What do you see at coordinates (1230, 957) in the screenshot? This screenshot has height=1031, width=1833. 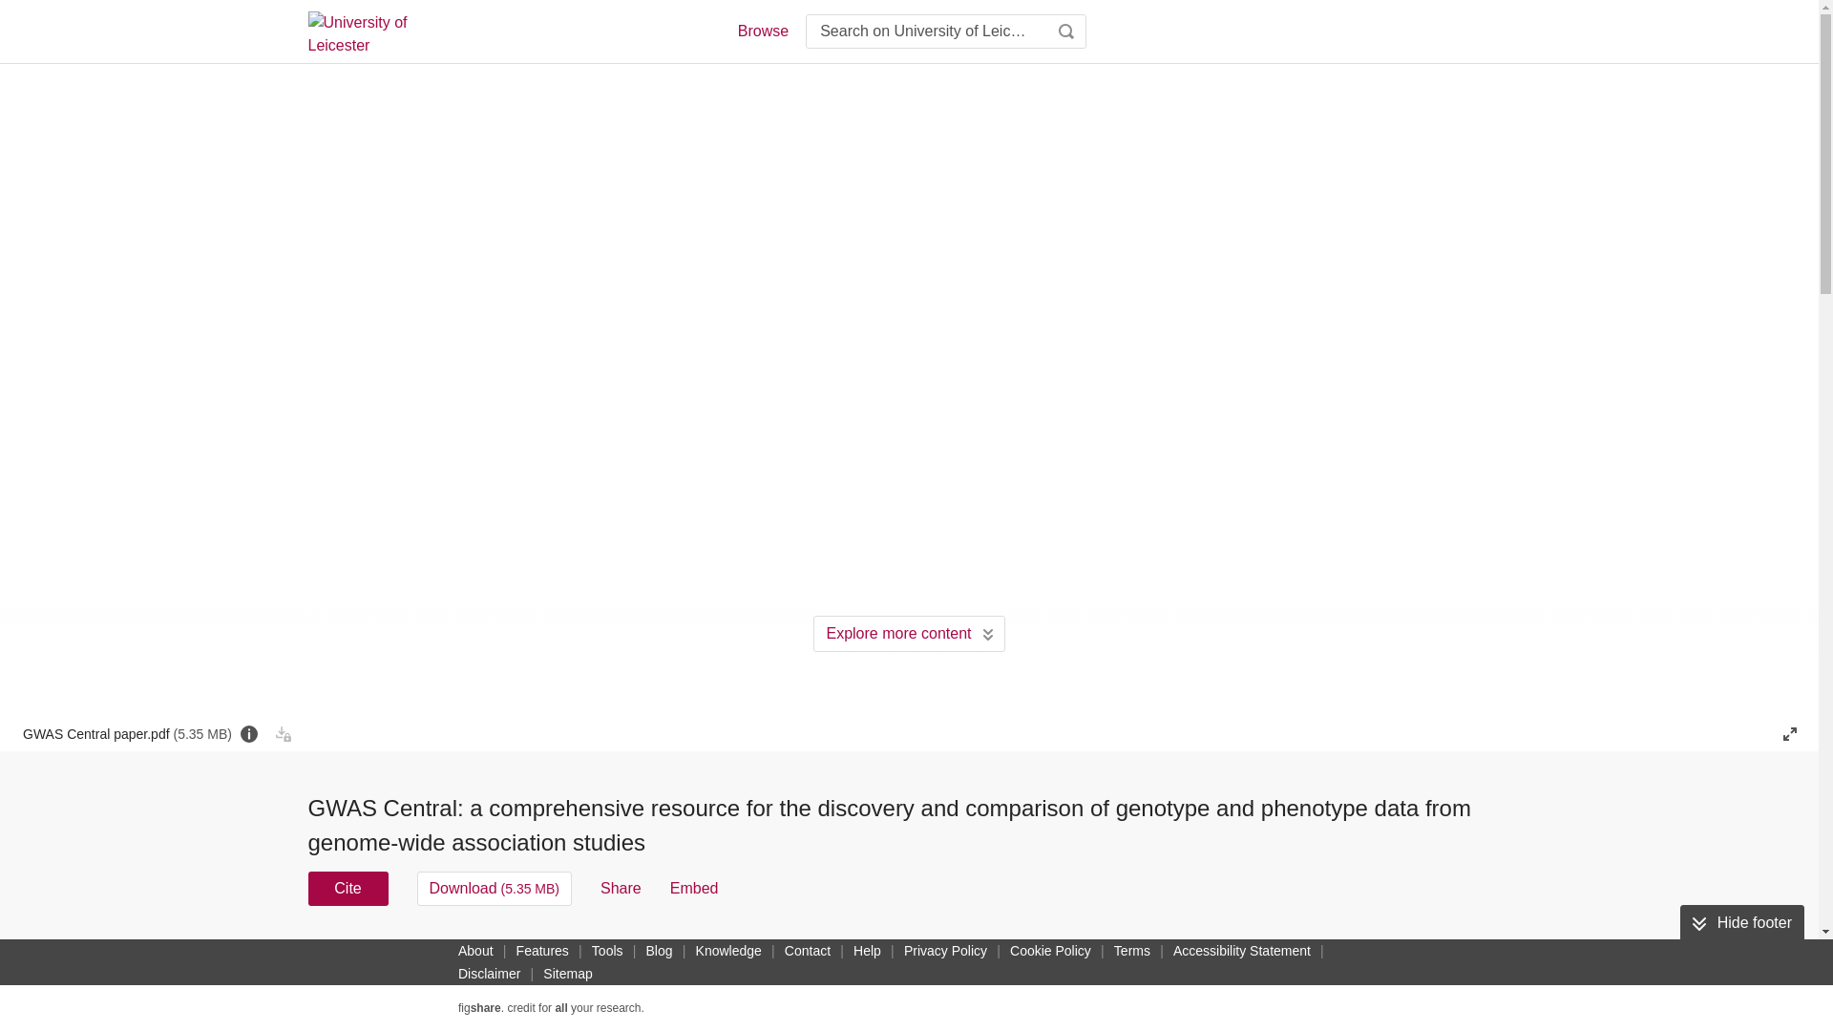 I see `USAGE METRICS` at bounding box center [1230, 957].